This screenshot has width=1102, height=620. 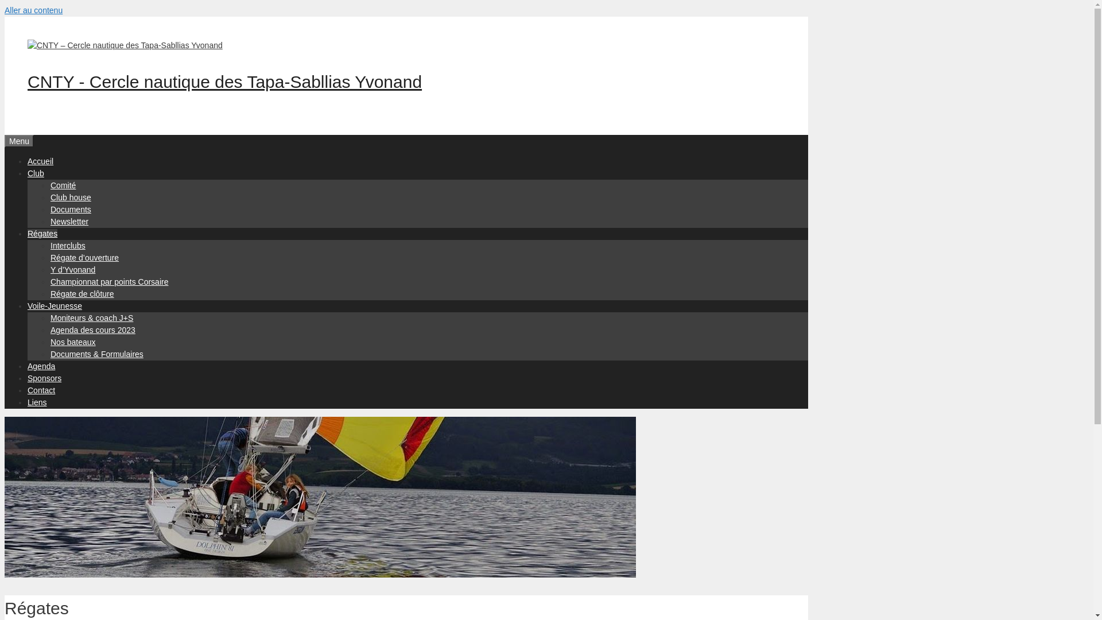 What do you see at coordinates (92, 318) in the screenshot?
I see `Moniteurs & coach J+S` at bounding box center [92, 318].